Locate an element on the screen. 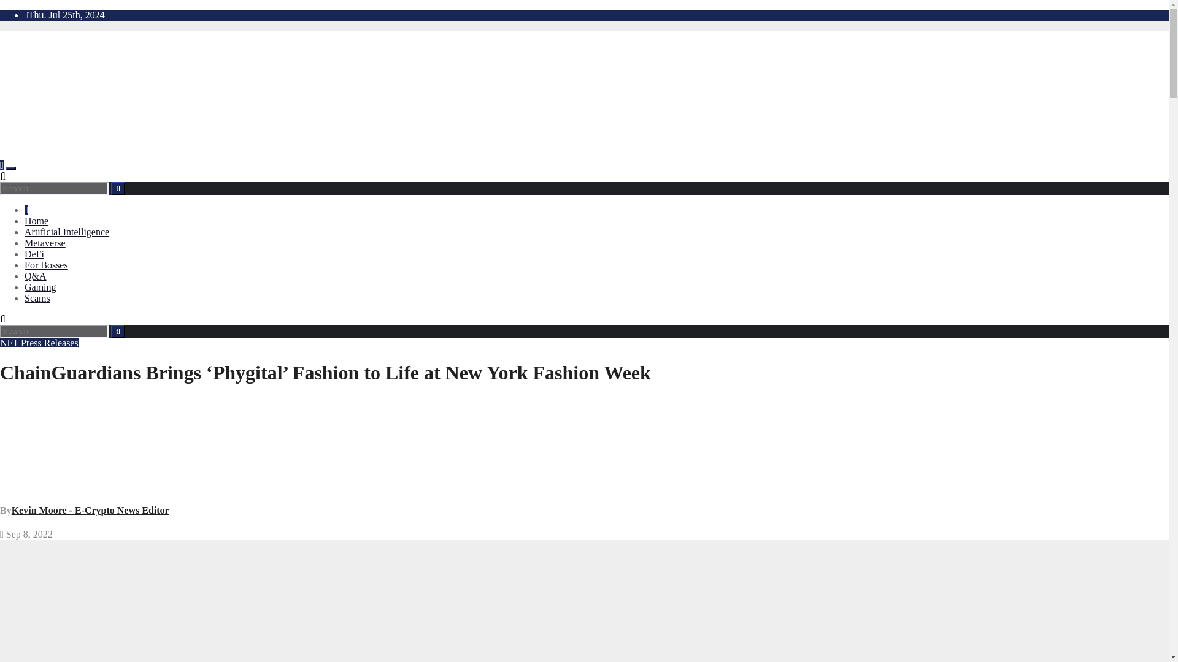 Image resolution: width=1178 pixels, height=662 pixels. Kevin Moore - E-Crypto News Editor is located at coordinates (91, 510).